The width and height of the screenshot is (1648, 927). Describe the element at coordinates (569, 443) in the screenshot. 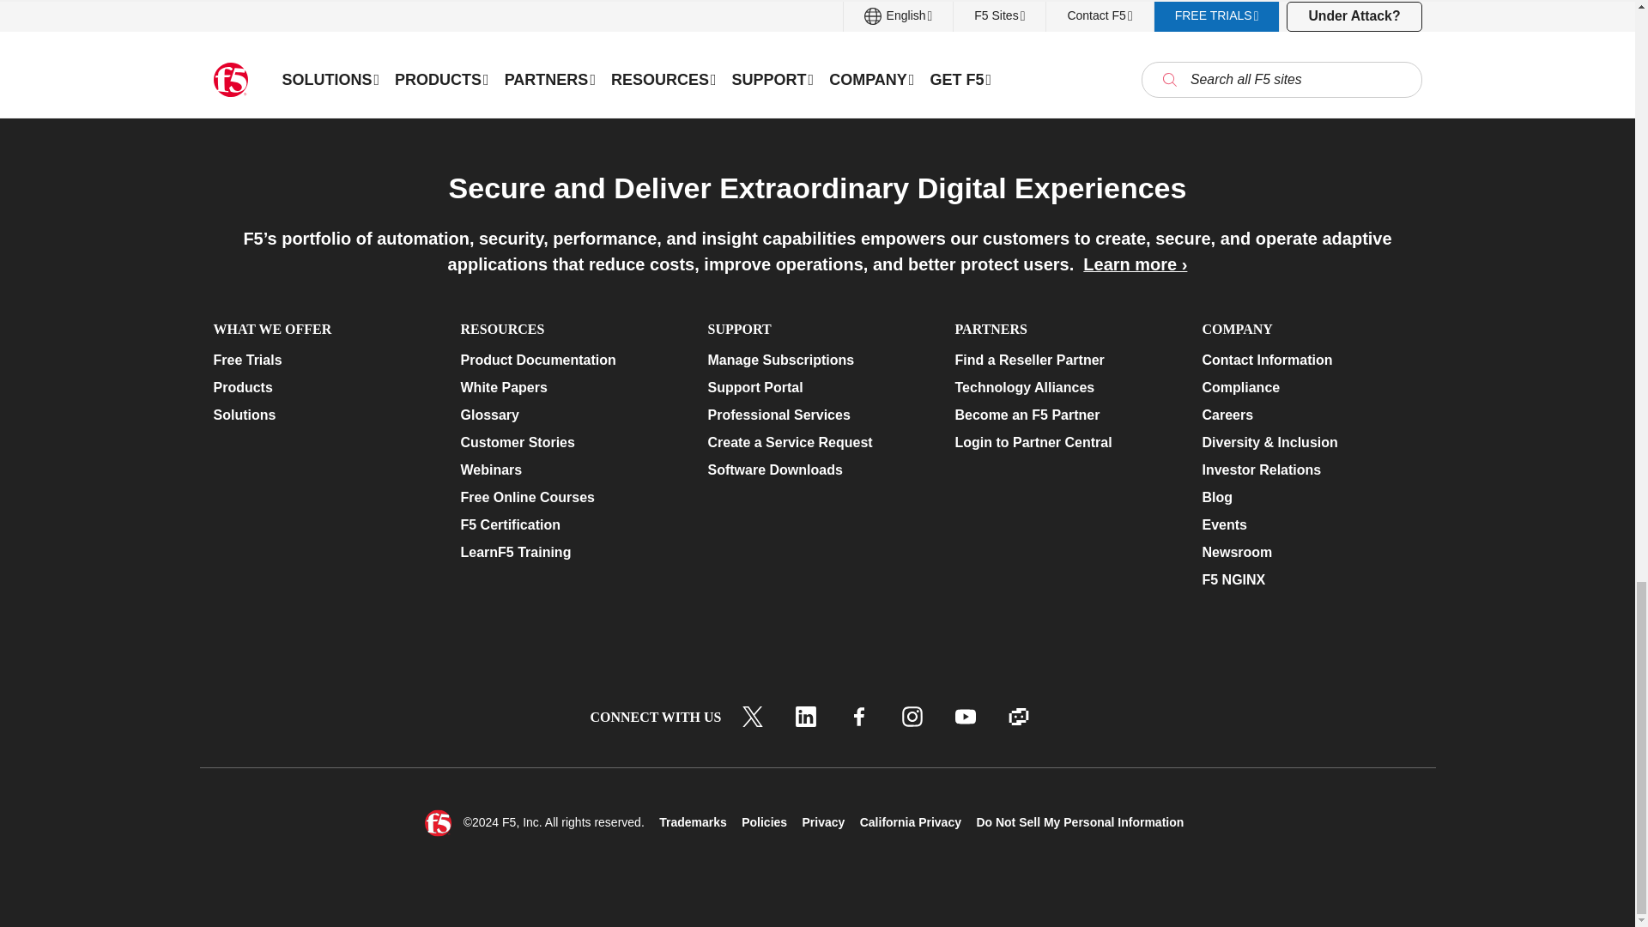

I see `Customer Stories` at that location.